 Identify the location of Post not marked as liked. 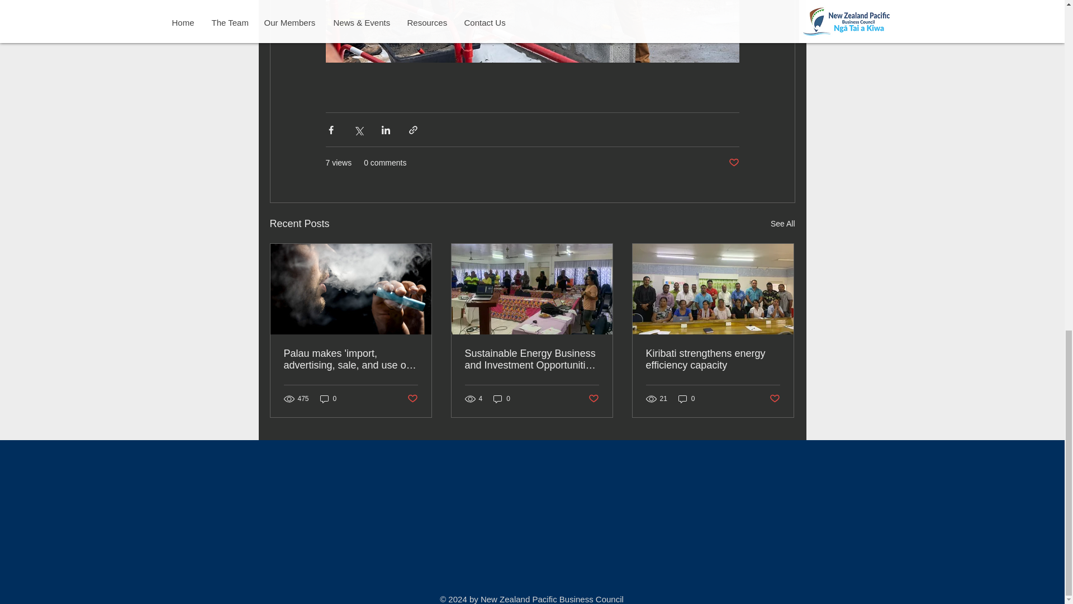
(411, 399).